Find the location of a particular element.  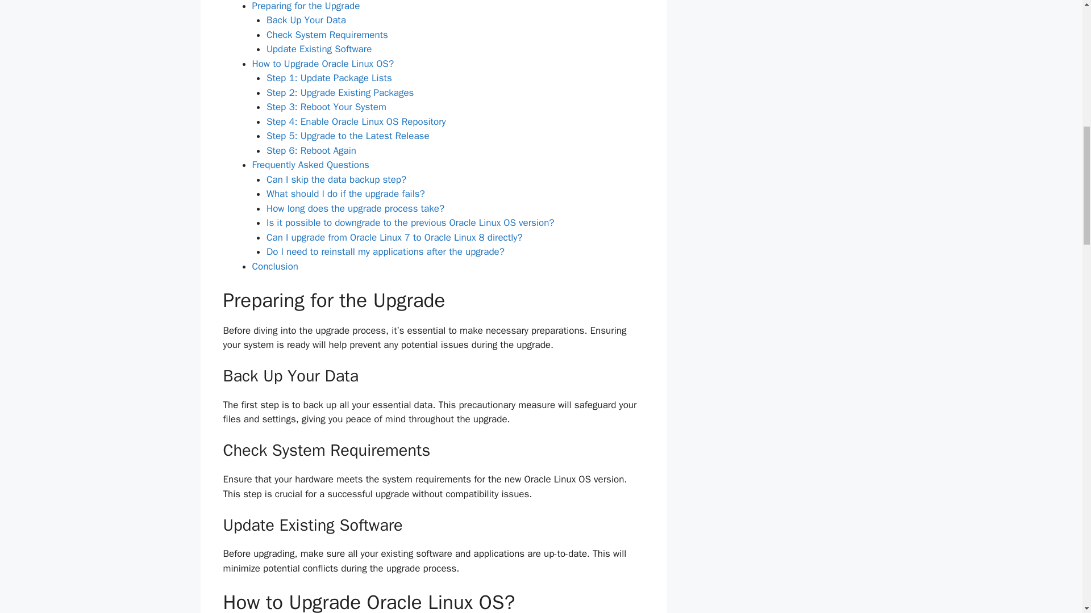

How to Upgrade Oracle Linux OS? is located at coordinates (323, 64).